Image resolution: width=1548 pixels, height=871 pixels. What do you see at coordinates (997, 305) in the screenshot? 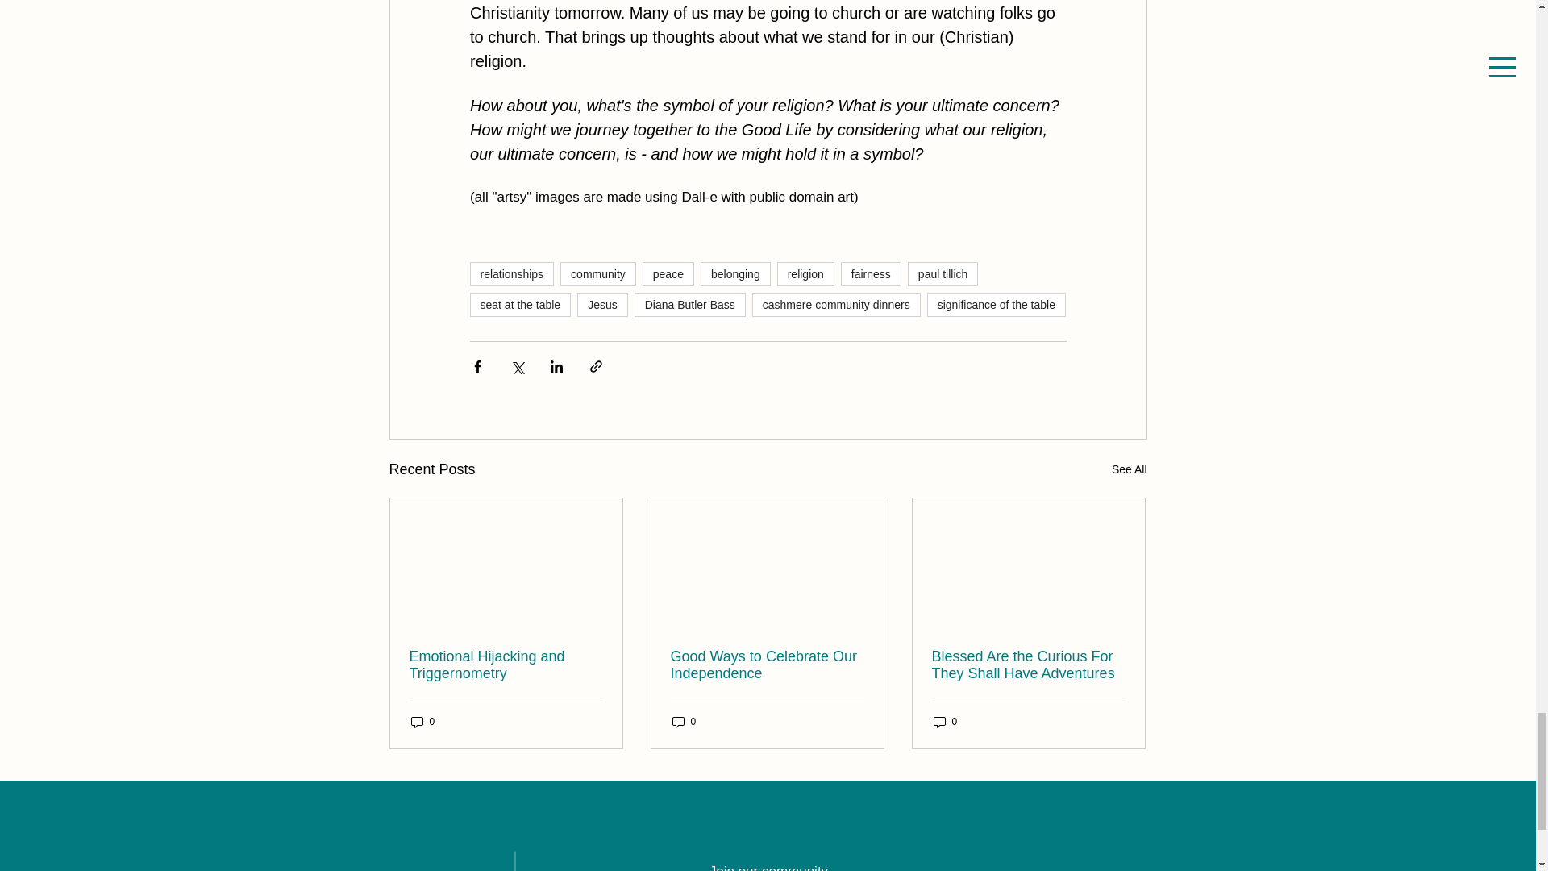
I see `significance of the table` at bounding box center [997, 305].